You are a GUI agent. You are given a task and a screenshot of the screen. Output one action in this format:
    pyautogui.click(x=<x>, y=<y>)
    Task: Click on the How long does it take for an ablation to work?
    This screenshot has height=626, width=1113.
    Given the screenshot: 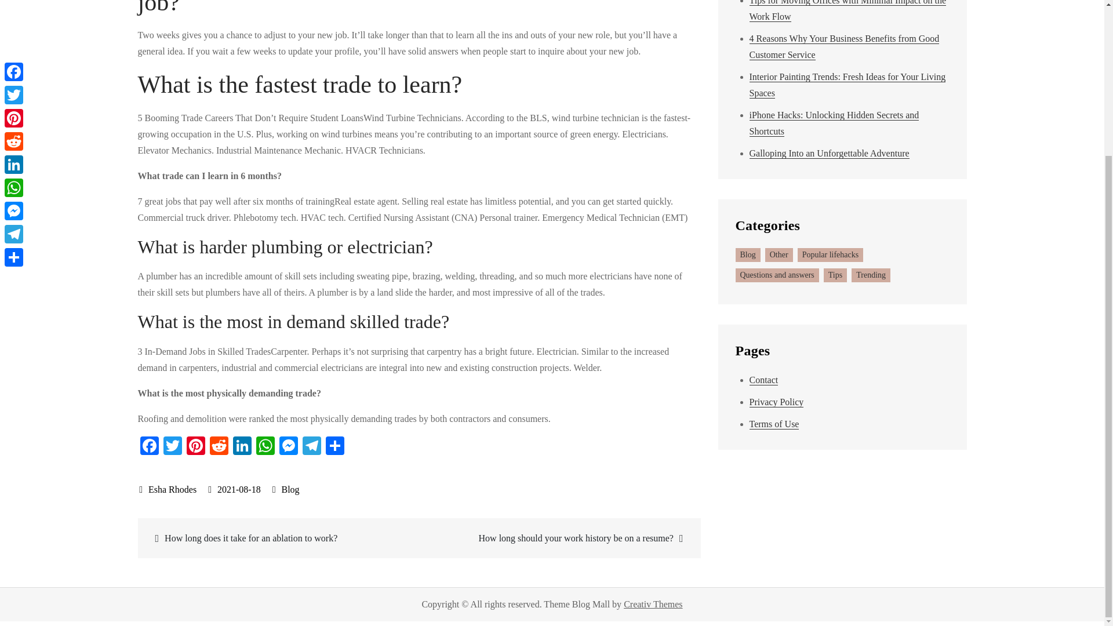 What is the action you would take?
    pyautogui.click(x=280, y=538)
    